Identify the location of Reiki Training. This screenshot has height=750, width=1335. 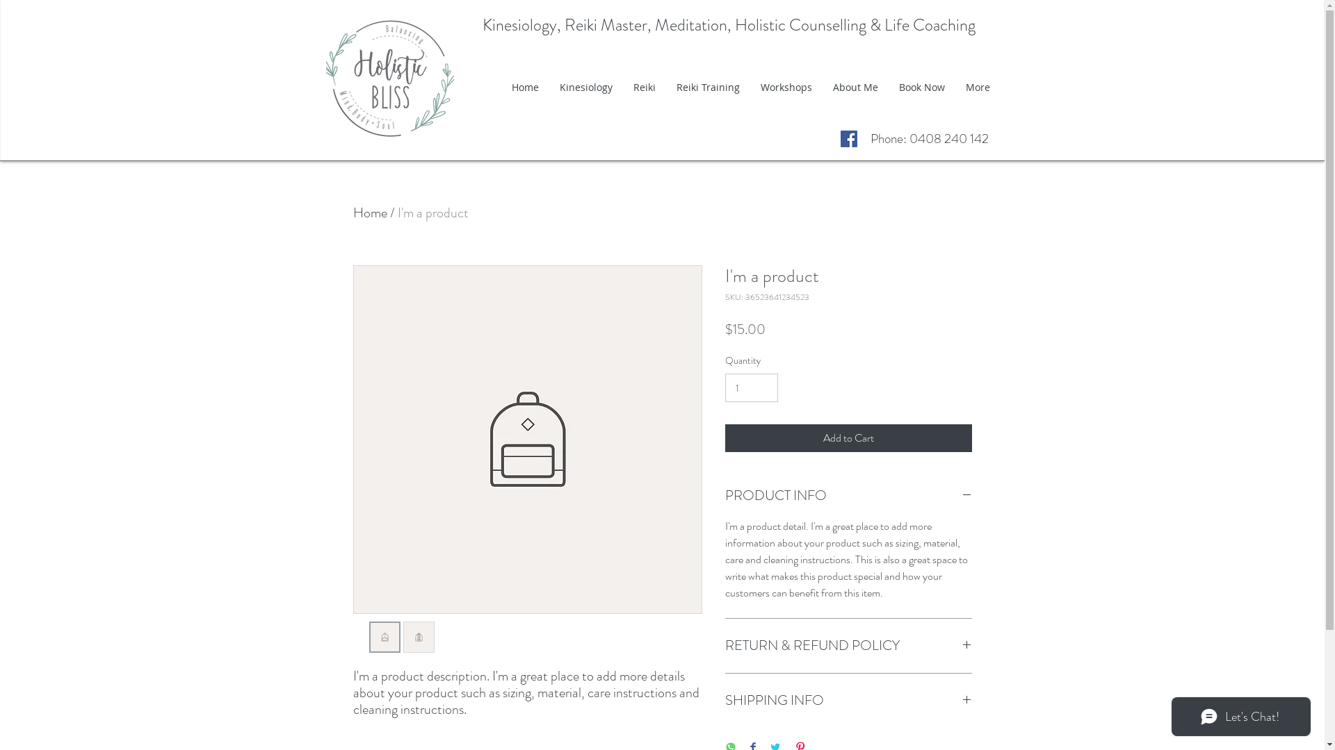
(708, 87).